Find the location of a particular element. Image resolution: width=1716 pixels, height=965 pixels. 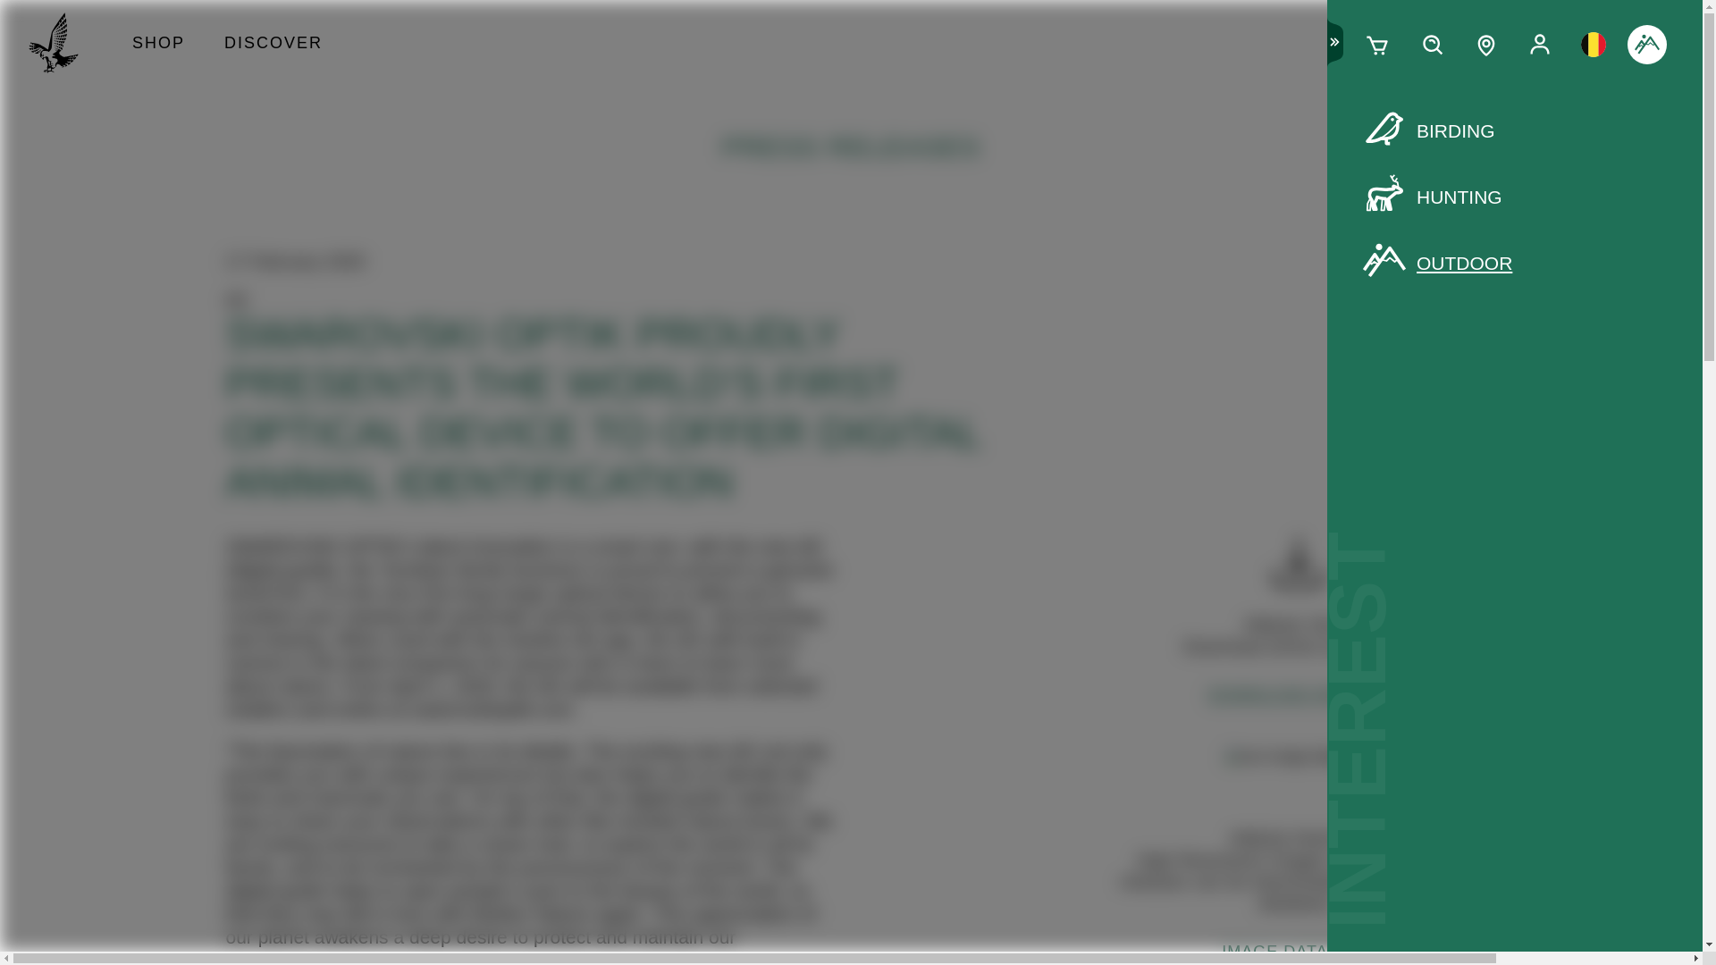

BIRDING is located at coordinates (1514, 130).